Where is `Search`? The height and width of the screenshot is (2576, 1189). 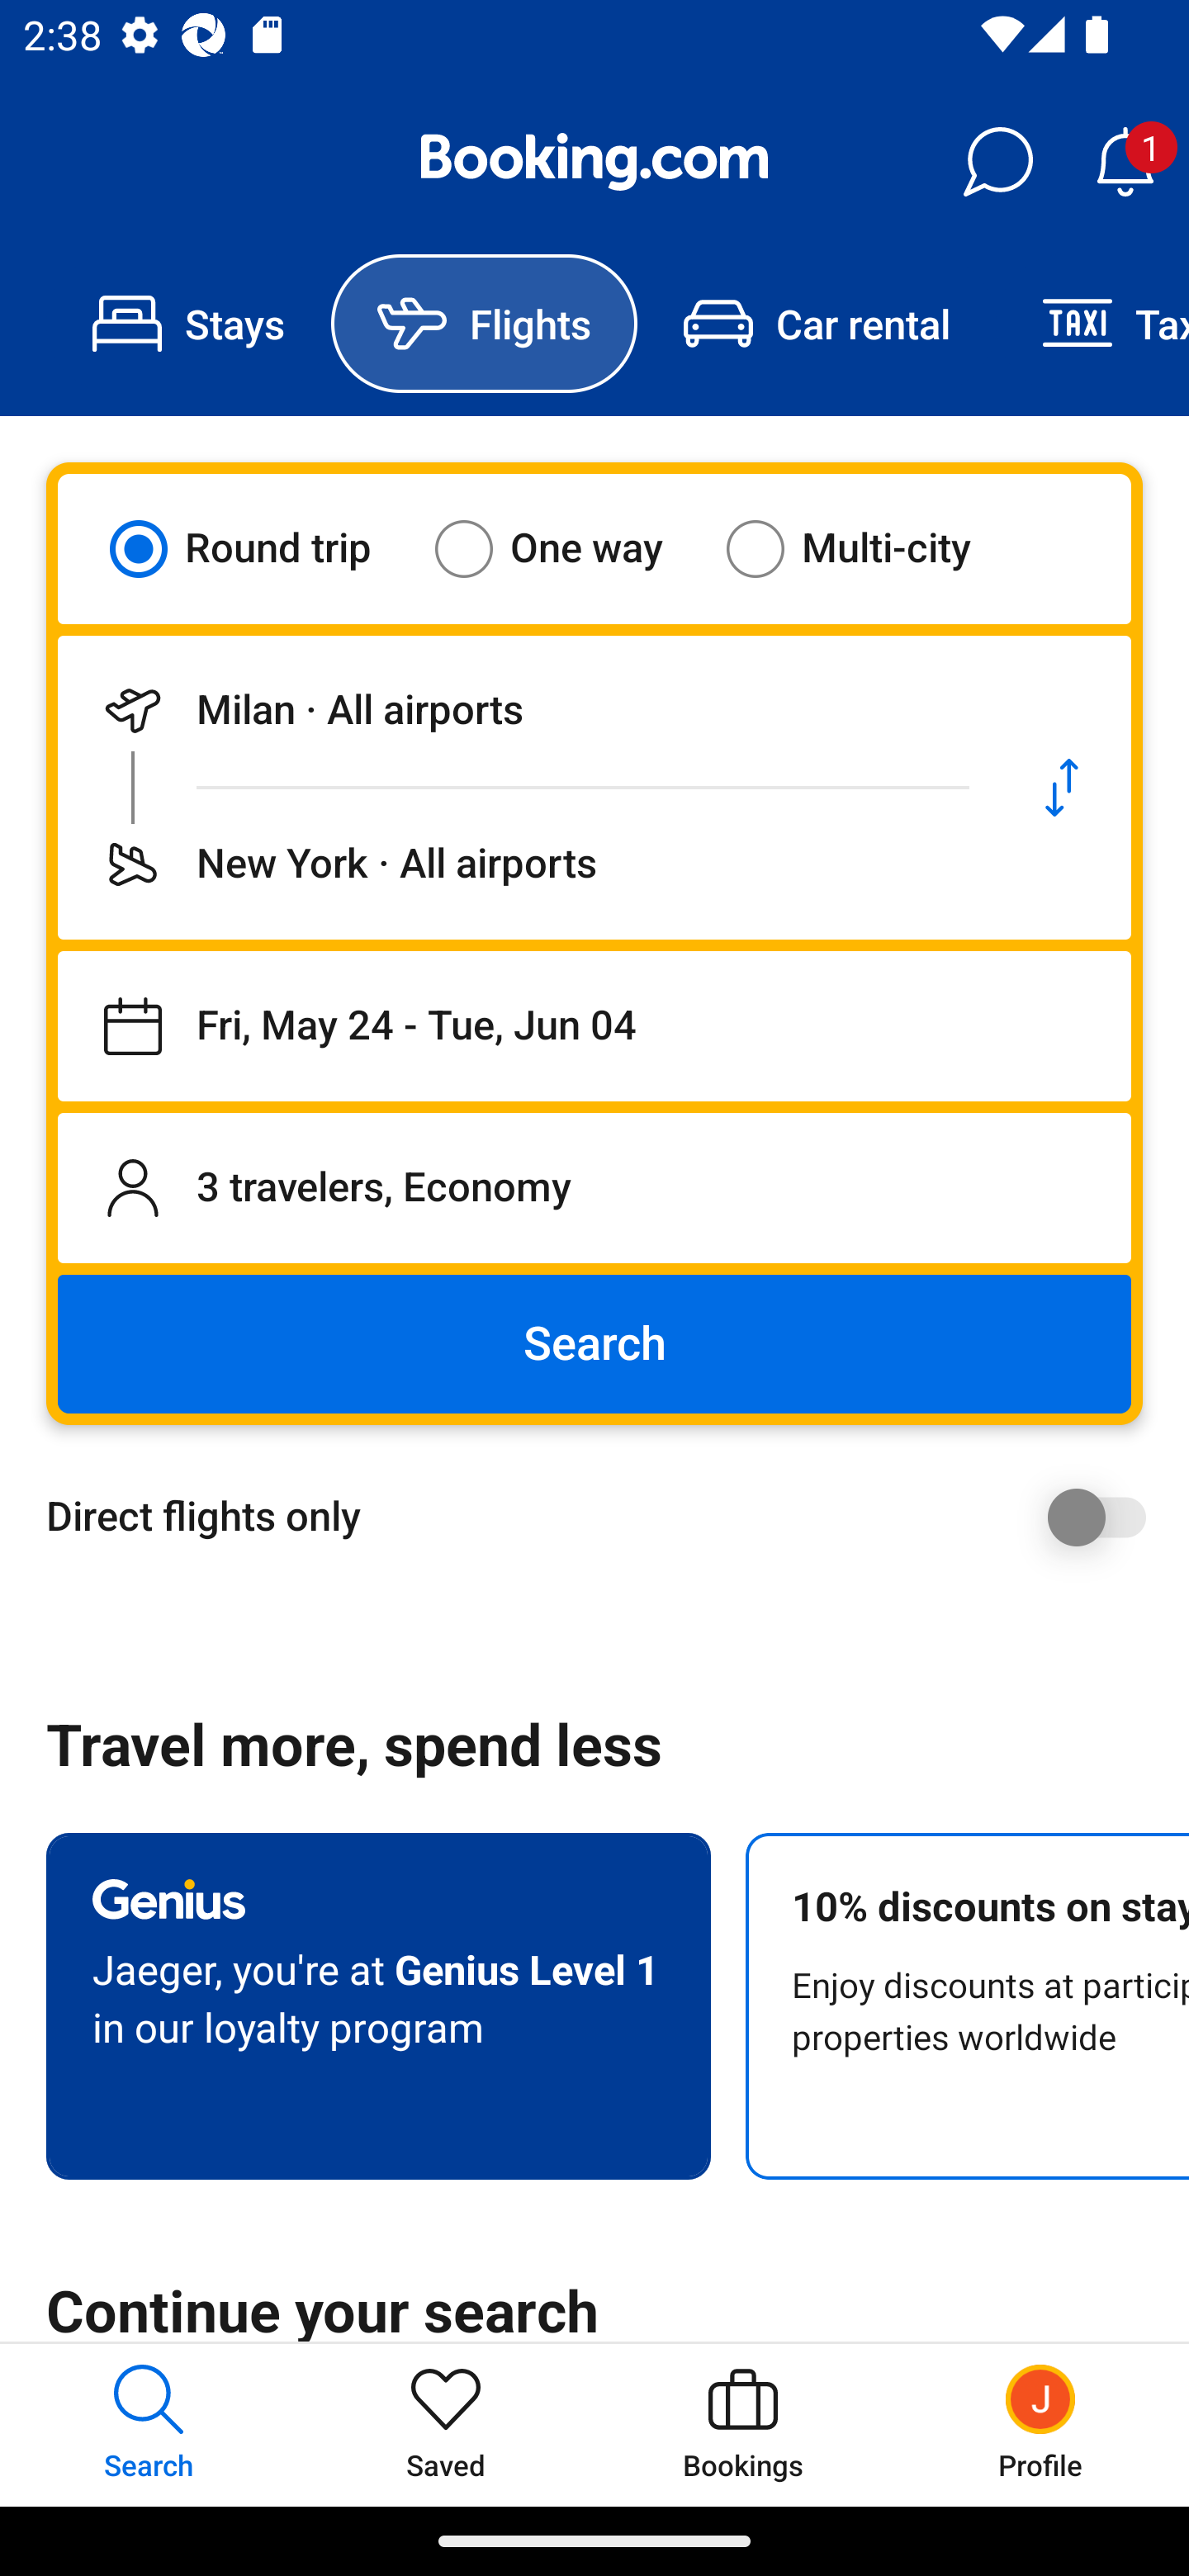
Search is located at coordinates (594, 1344).